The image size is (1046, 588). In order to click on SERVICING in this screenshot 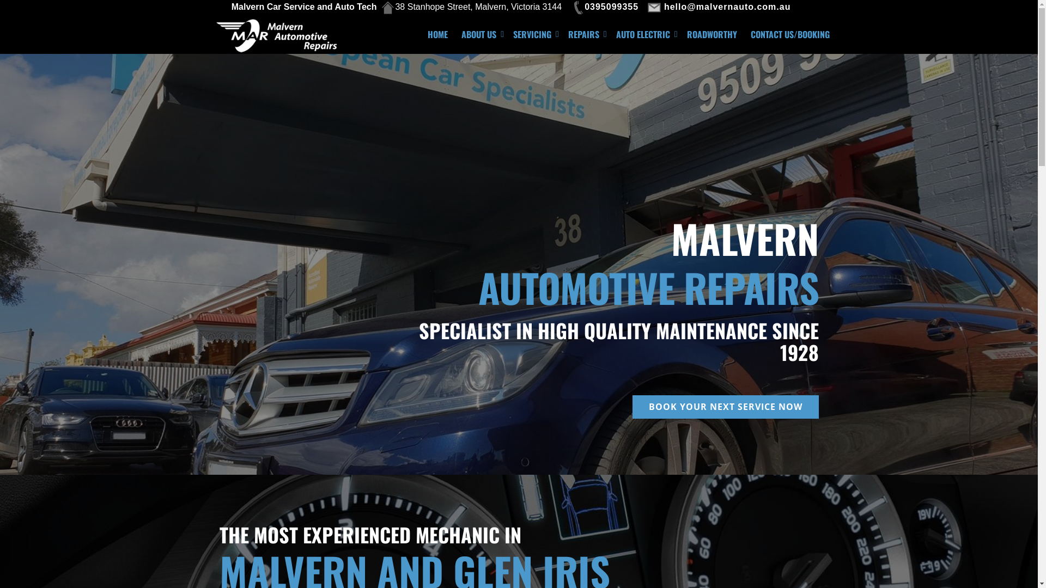, I will do `click(534, 34)`.